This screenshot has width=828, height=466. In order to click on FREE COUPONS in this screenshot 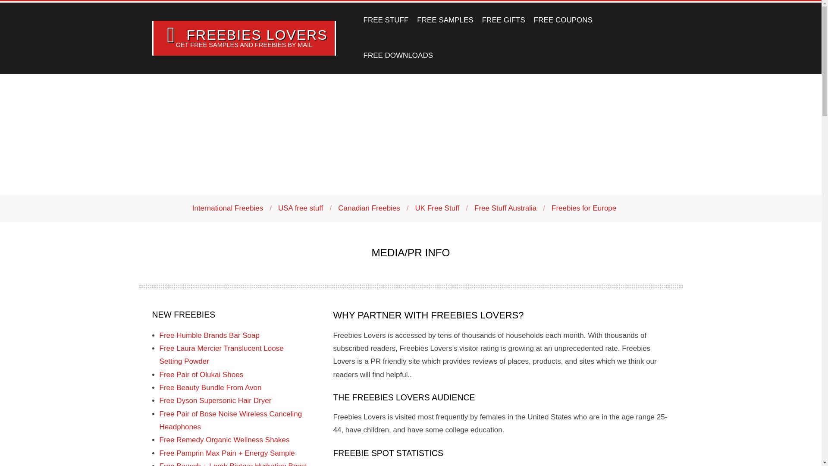, I will do `click(563, 20)`.